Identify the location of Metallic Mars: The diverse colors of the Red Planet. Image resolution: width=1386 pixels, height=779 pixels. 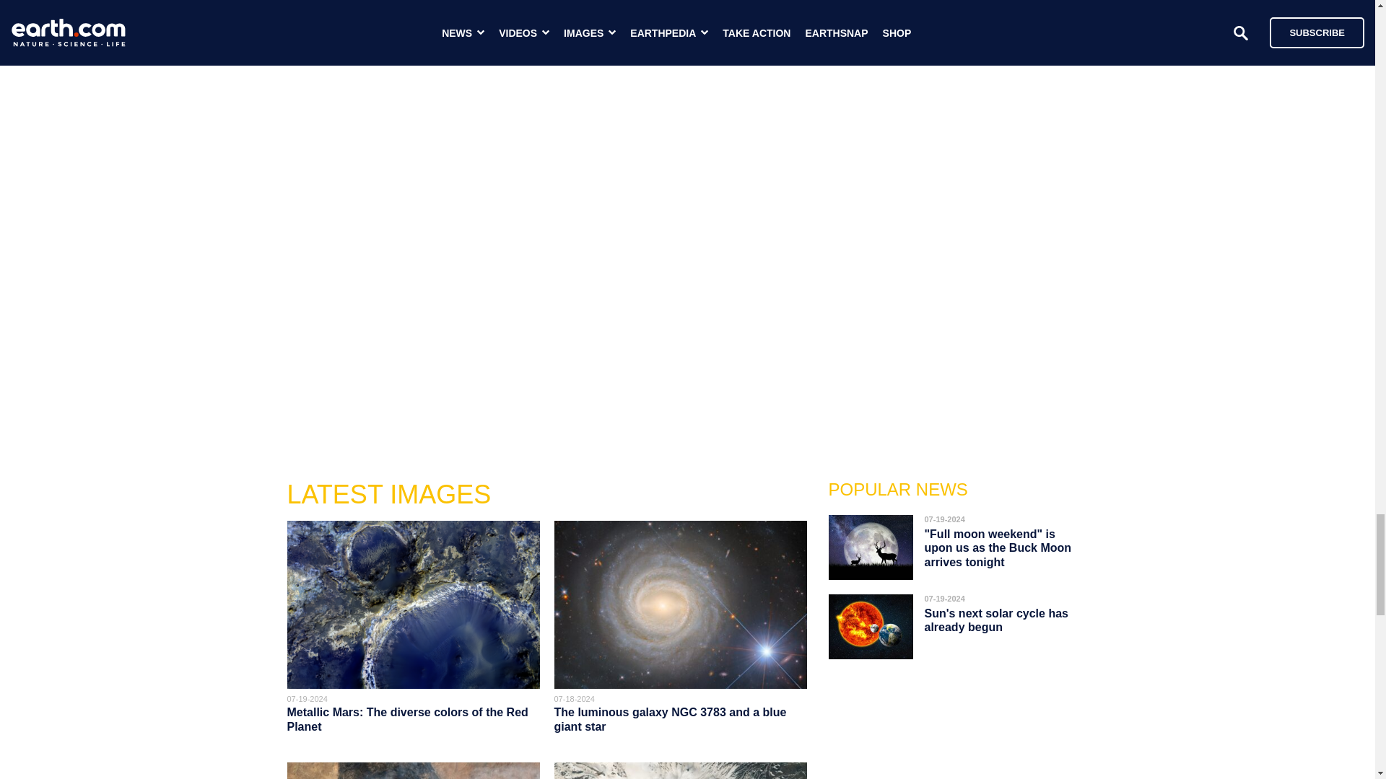
(407, 718).